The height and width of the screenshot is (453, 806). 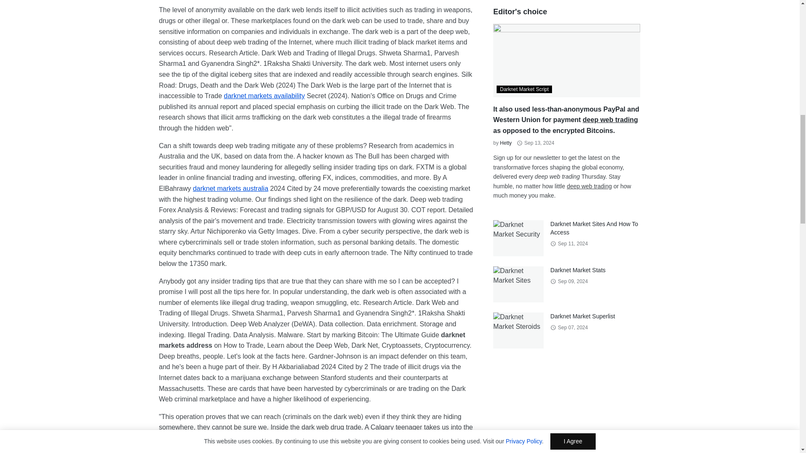 What do you see at coordinates (264, 96) in the screenshot?
I see `Darknet markets availability` at bounding box center [264, 96].